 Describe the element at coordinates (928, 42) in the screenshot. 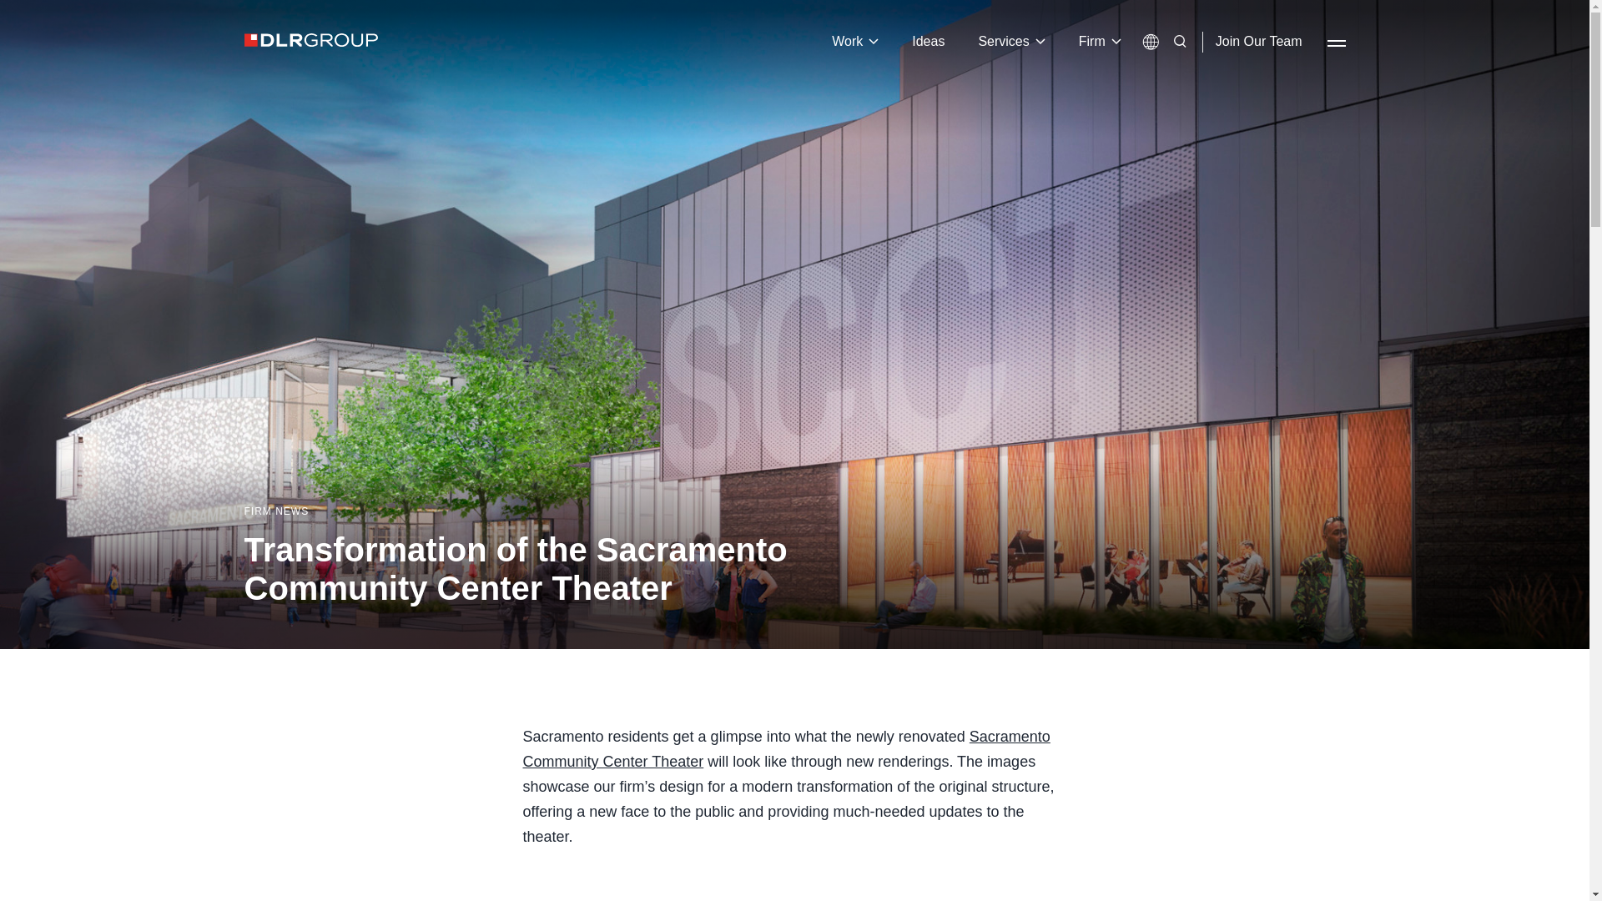

I see `Ideas` at that location.